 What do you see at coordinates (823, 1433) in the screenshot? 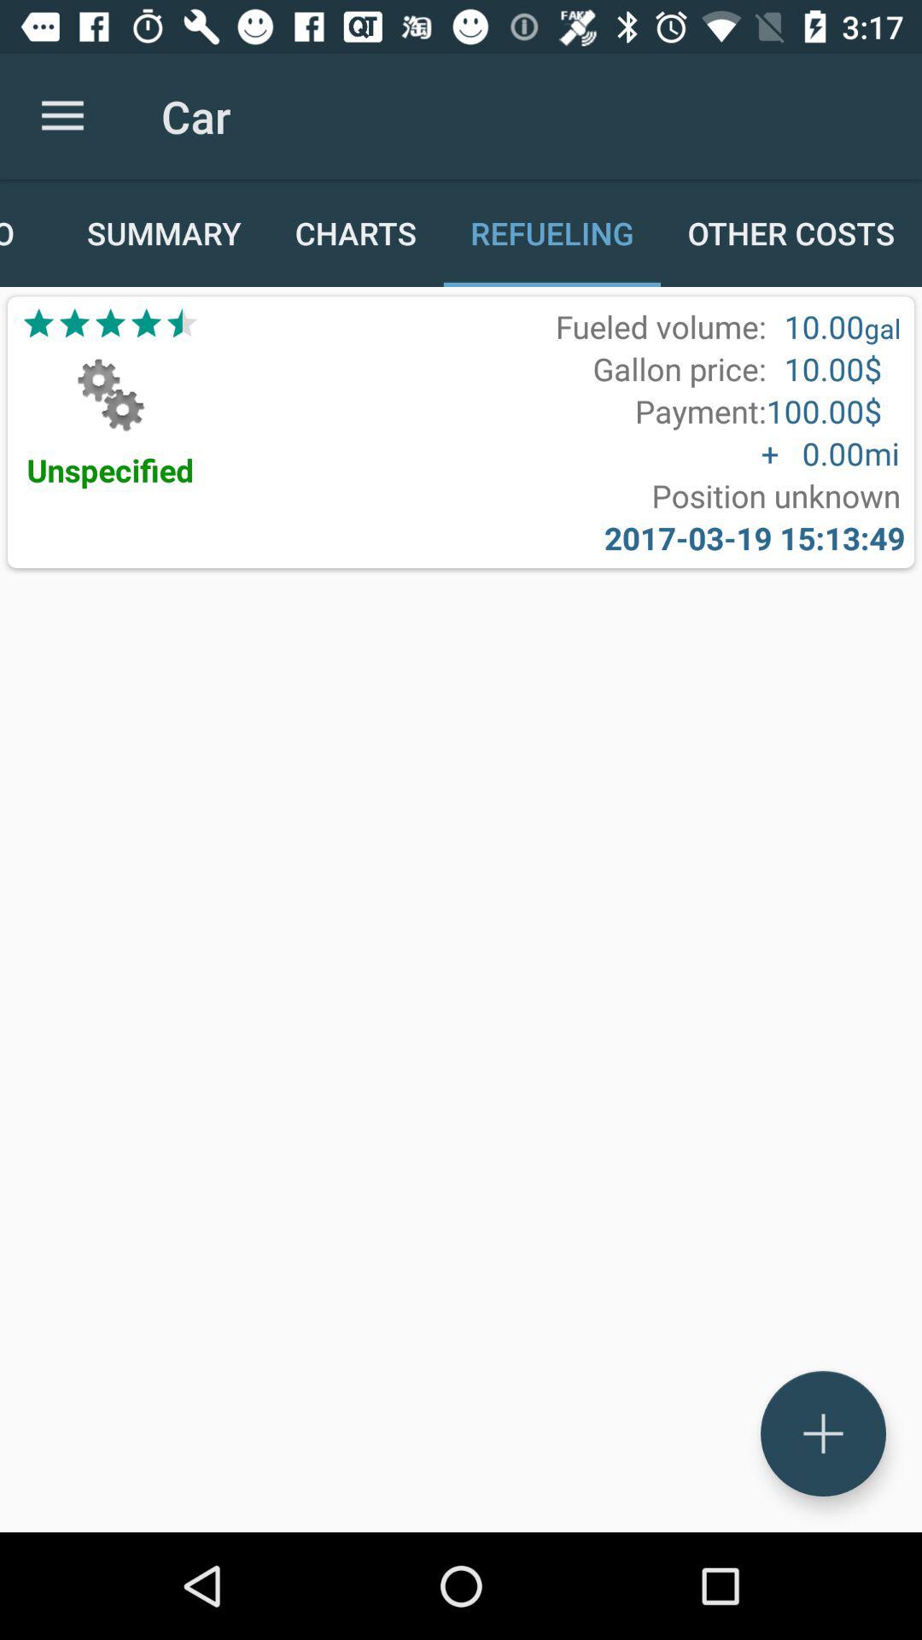
I see `open menu` at bounding box center [823, 1433].